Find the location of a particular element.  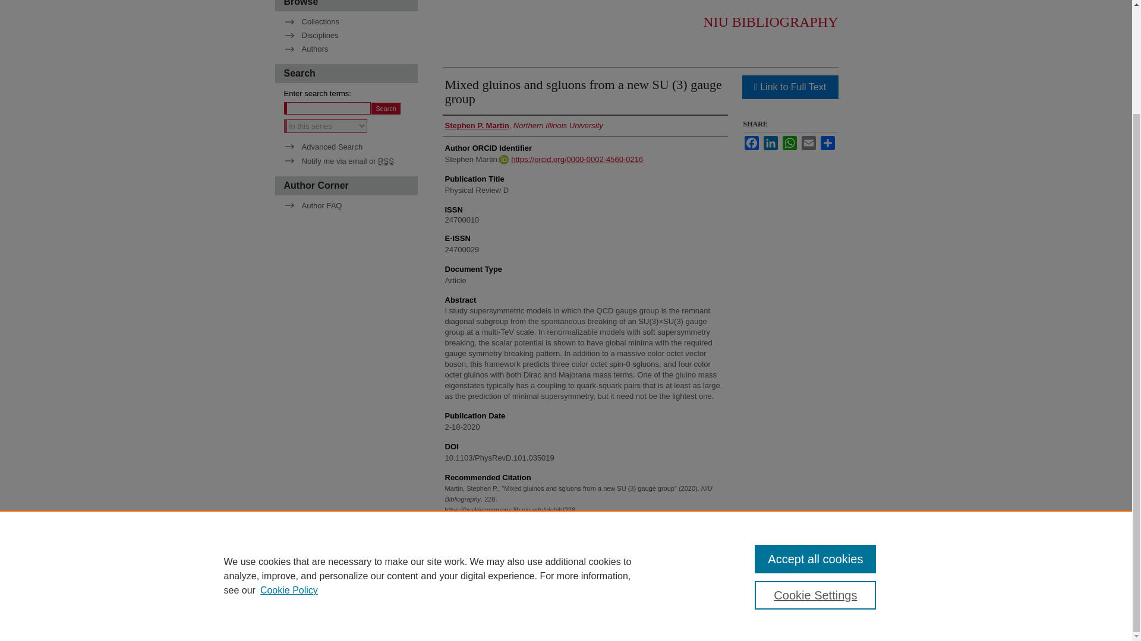

Email is located at coordinates (808, 142).